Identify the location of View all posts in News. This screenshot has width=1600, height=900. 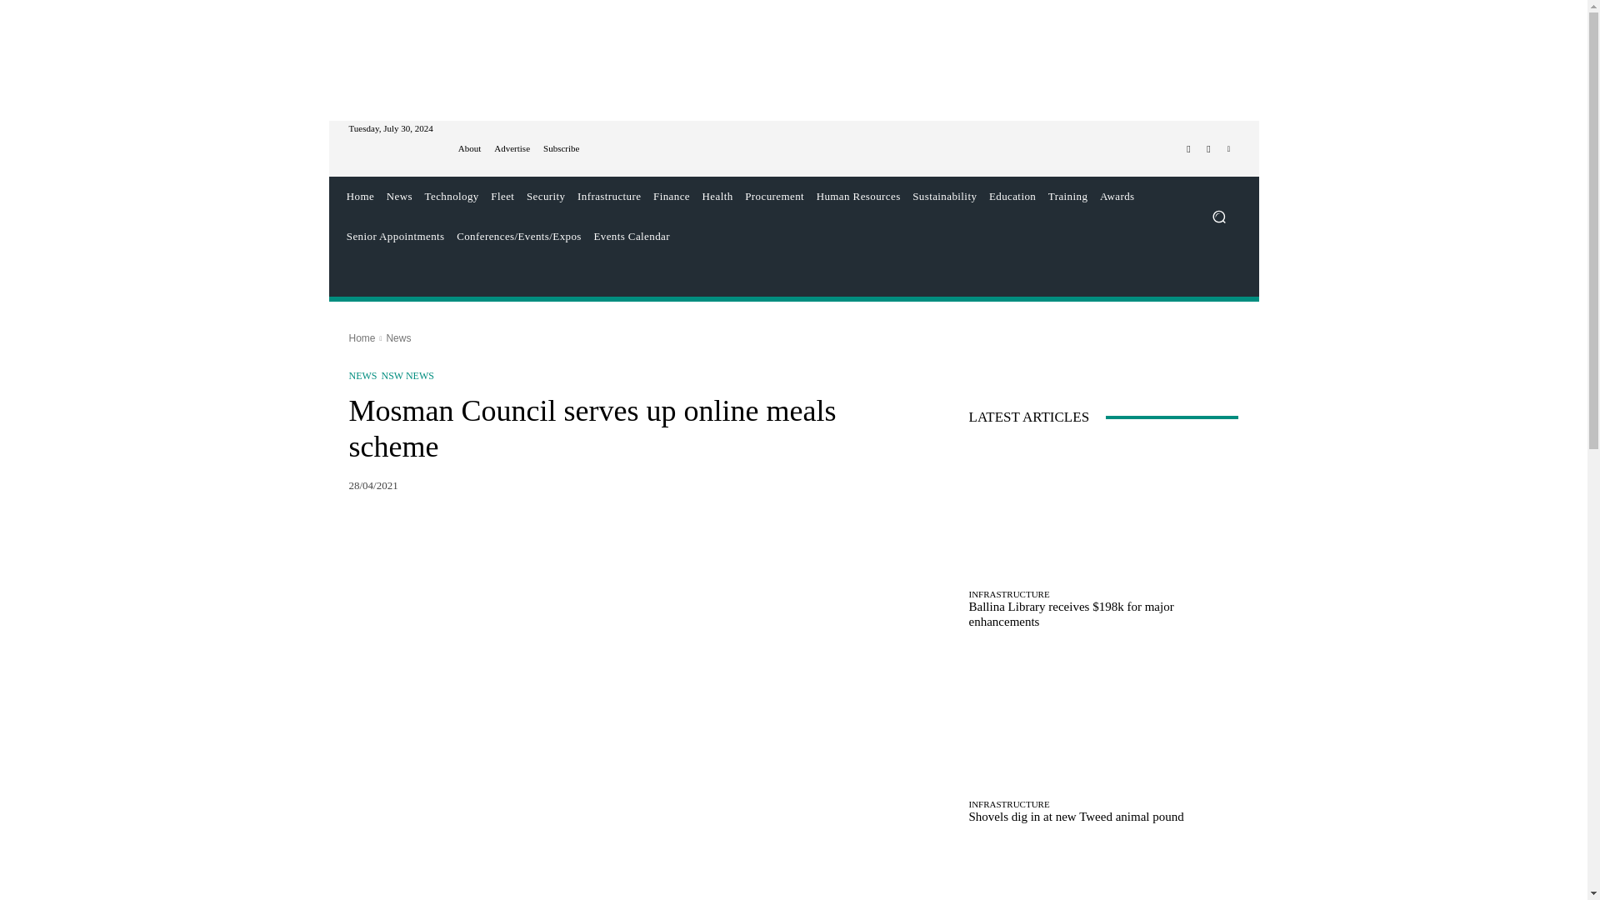
(398, 337).